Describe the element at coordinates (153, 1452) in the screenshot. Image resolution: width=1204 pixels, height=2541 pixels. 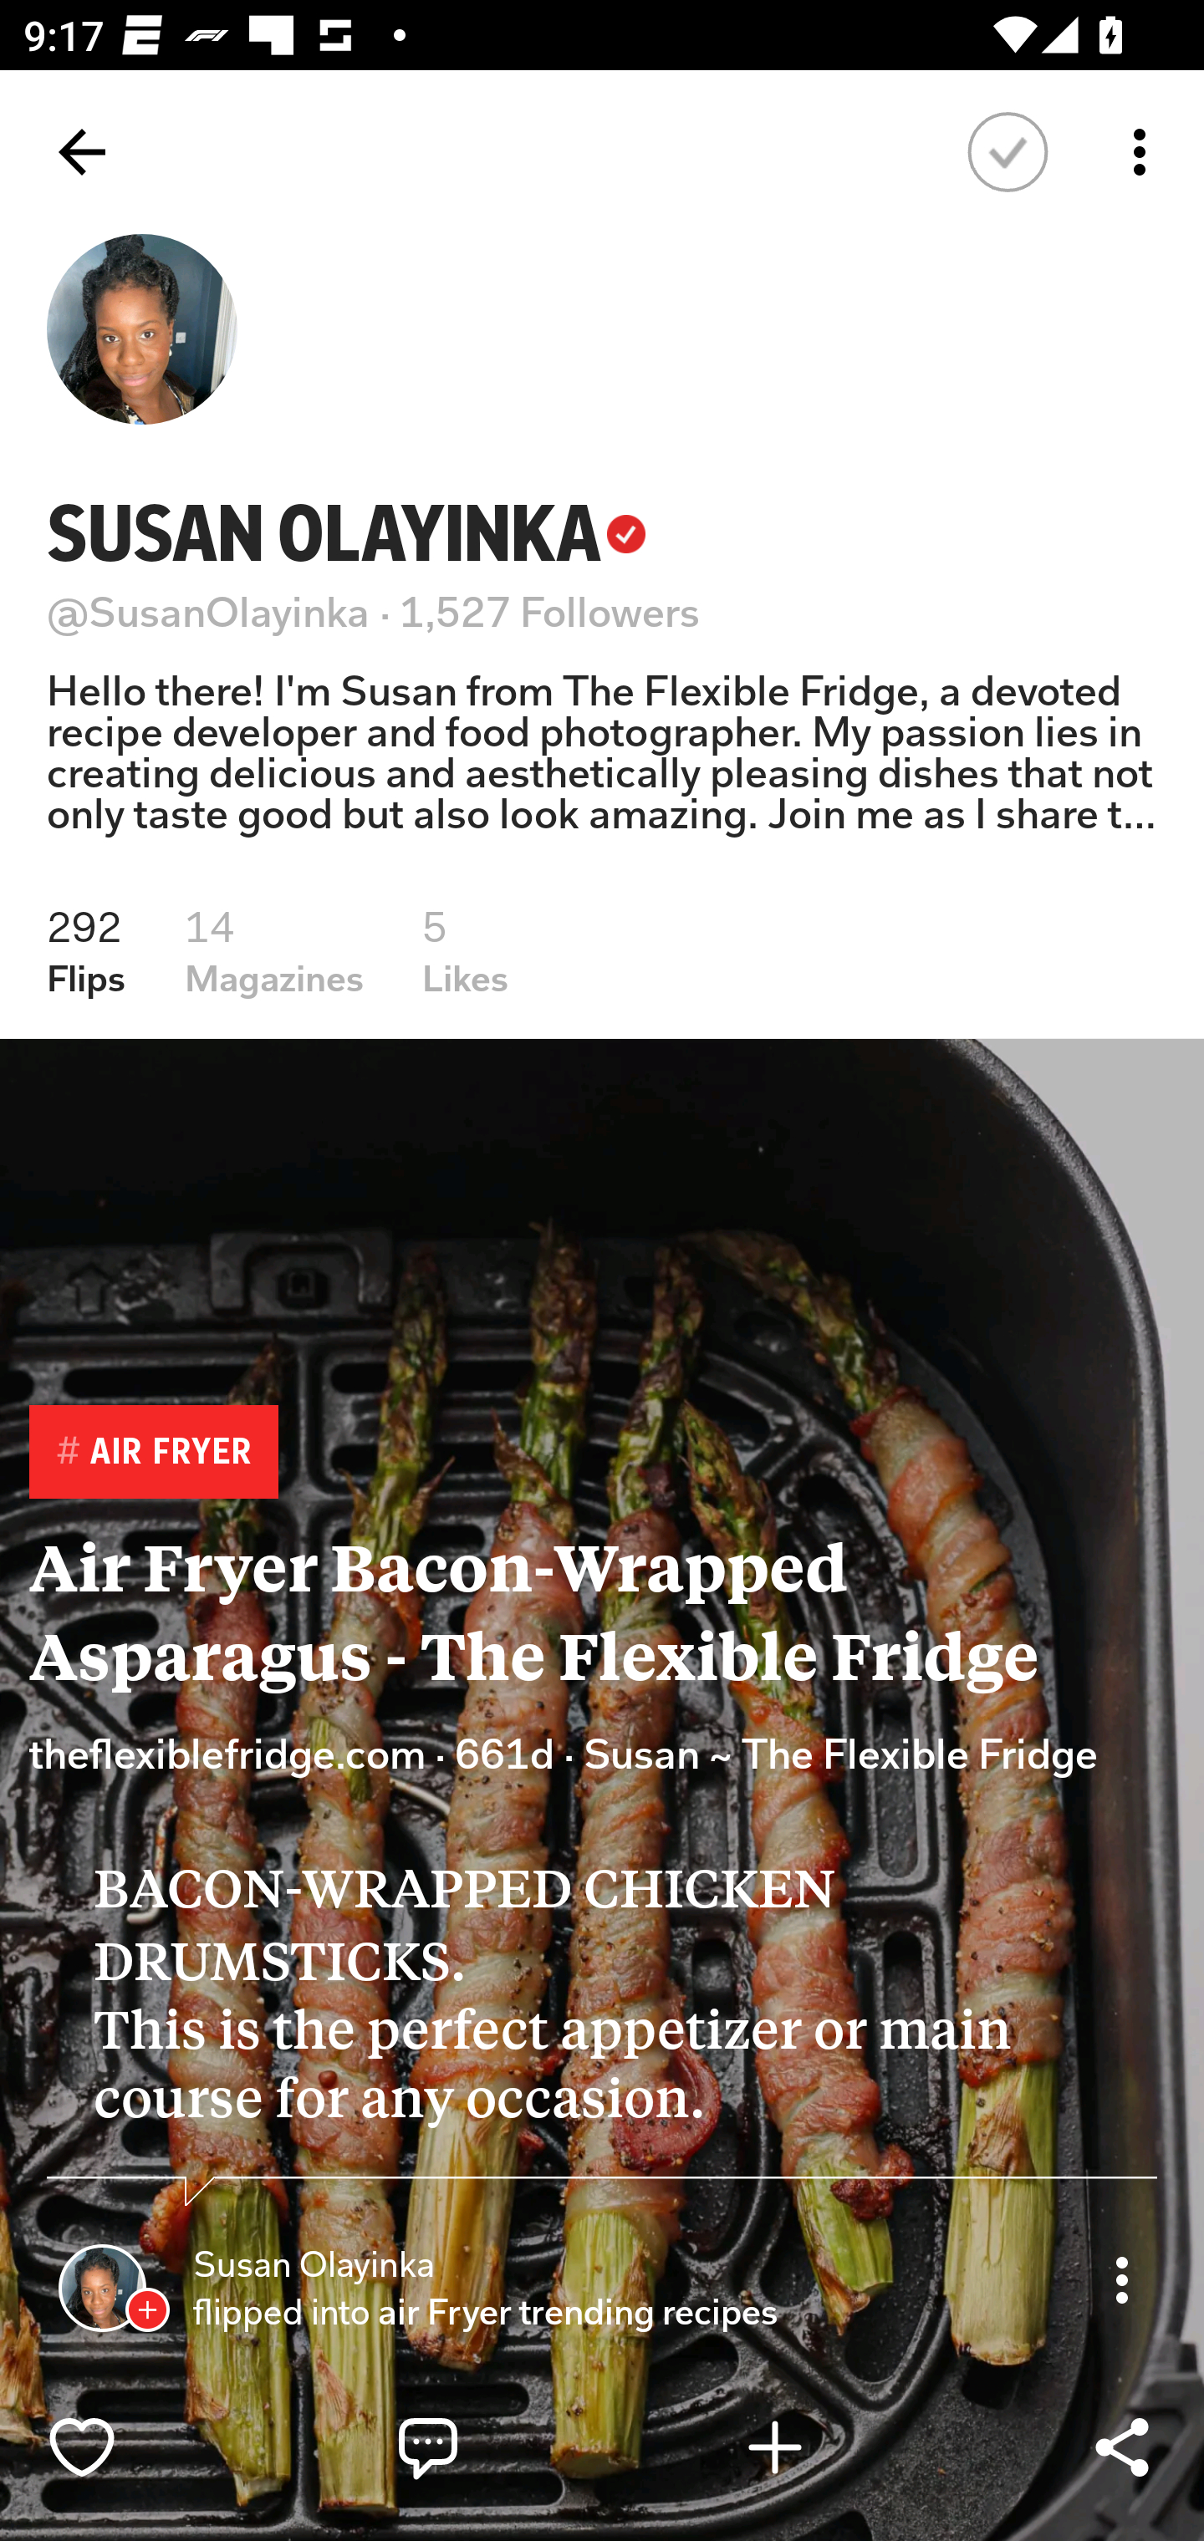
I see `# AIR FRYER` at that location.